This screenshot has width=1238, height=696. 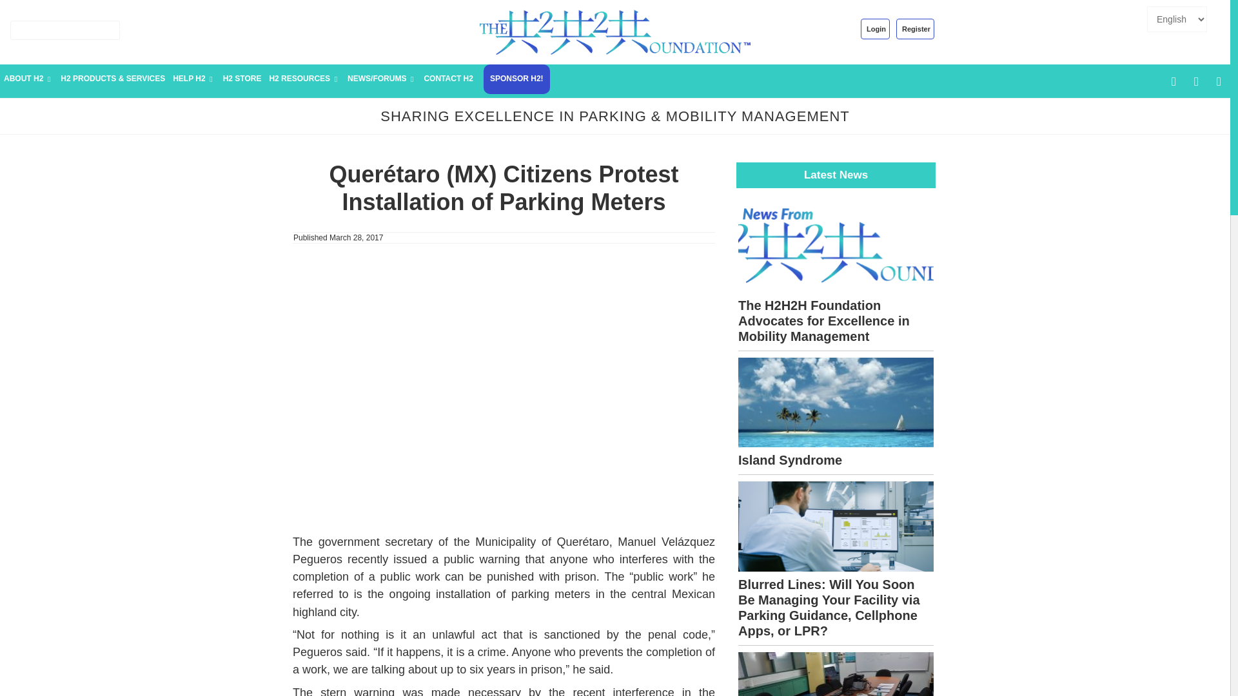 I want to click on H2 STORE, so click(x=242, y=79).